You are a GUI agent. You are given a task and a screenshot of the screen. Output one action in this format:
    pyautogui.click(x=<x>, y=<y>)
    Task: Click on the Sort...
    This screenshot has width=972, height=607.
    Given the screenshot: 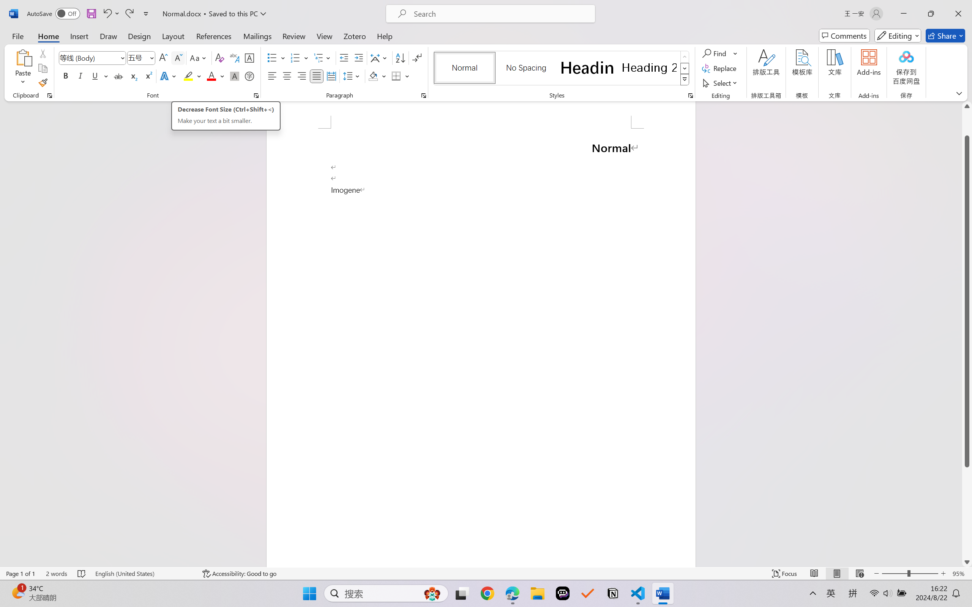 What is the action you would take?
    pyautogui.click(x=400, y=58)
    